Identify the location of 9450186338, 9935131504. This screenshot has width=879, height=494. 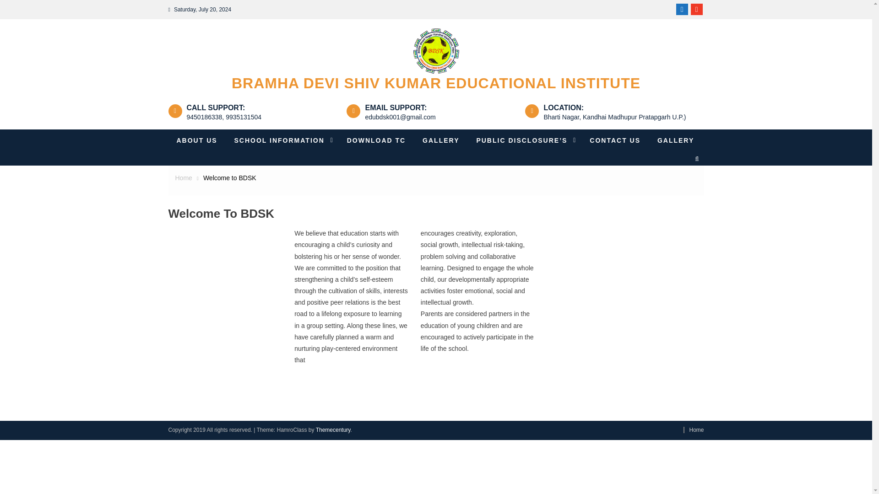
(224, 117).